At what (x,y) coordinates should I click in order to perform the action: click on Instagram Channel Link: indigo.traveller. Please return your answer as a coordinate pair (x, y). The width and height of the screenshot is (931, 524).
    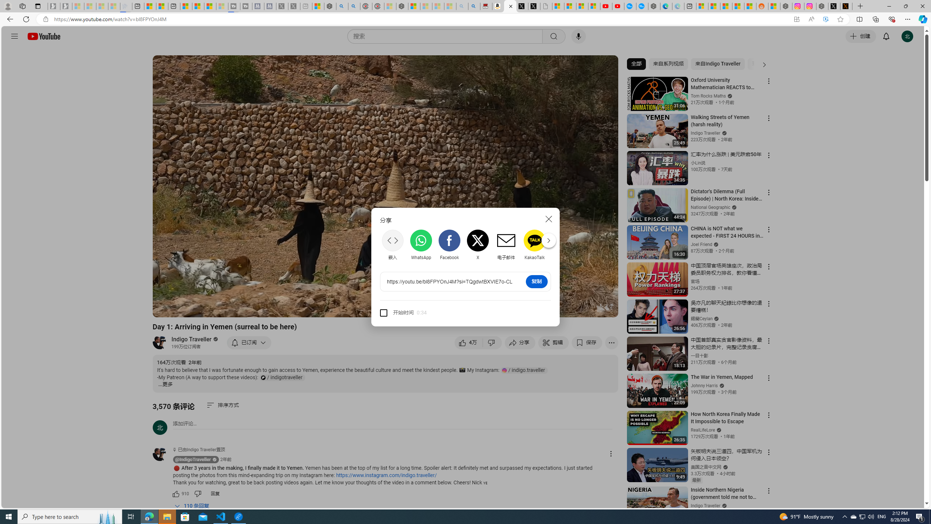
    Looking at the image, I should click on (524, 370).